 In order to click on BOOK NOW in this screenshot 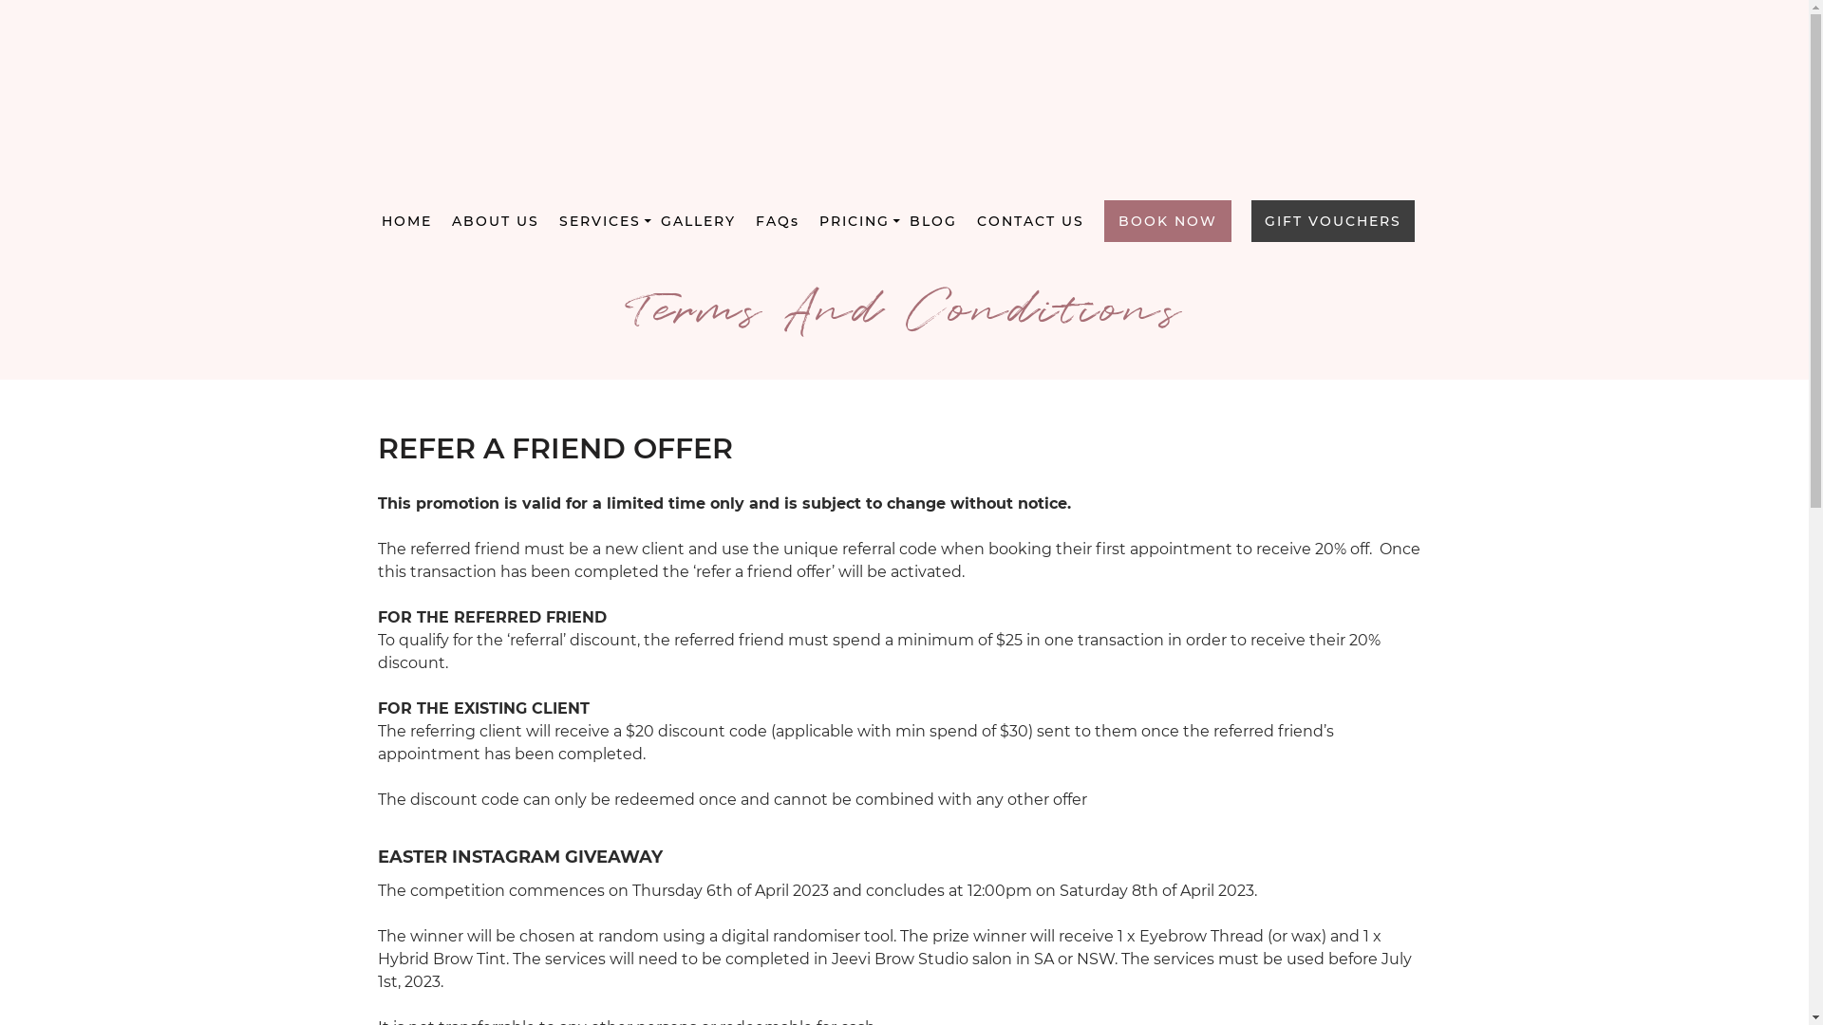, I will do `click(1168, 221)`.